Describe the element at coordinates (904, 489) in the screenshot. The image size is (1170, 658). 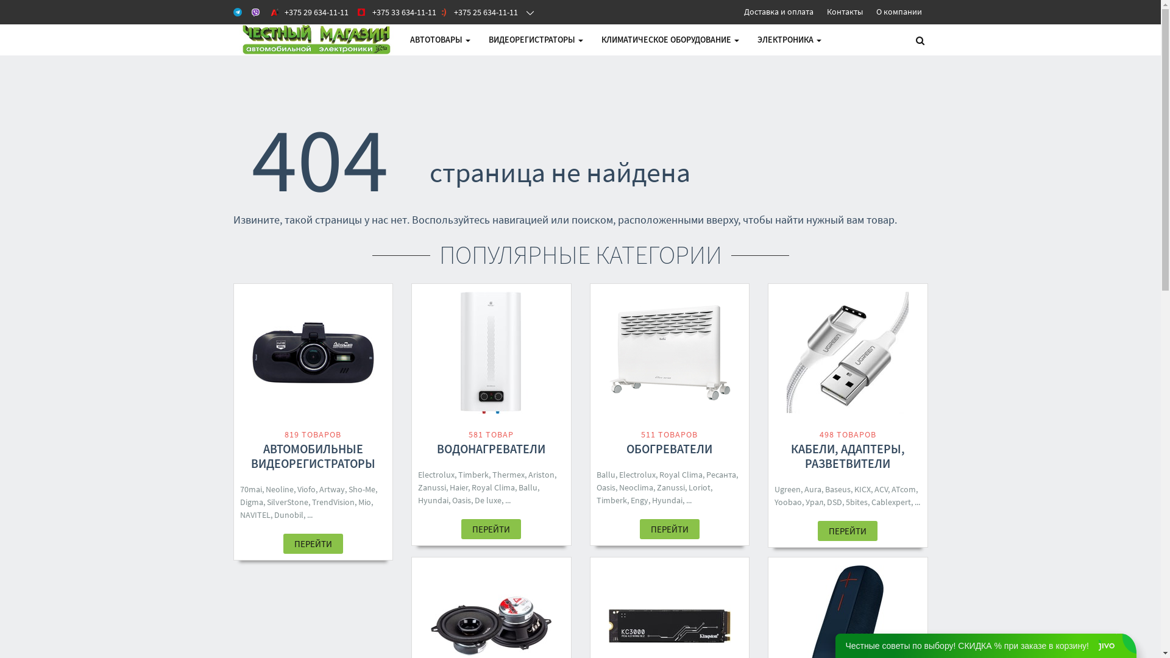
I see `ATcom` at that location.